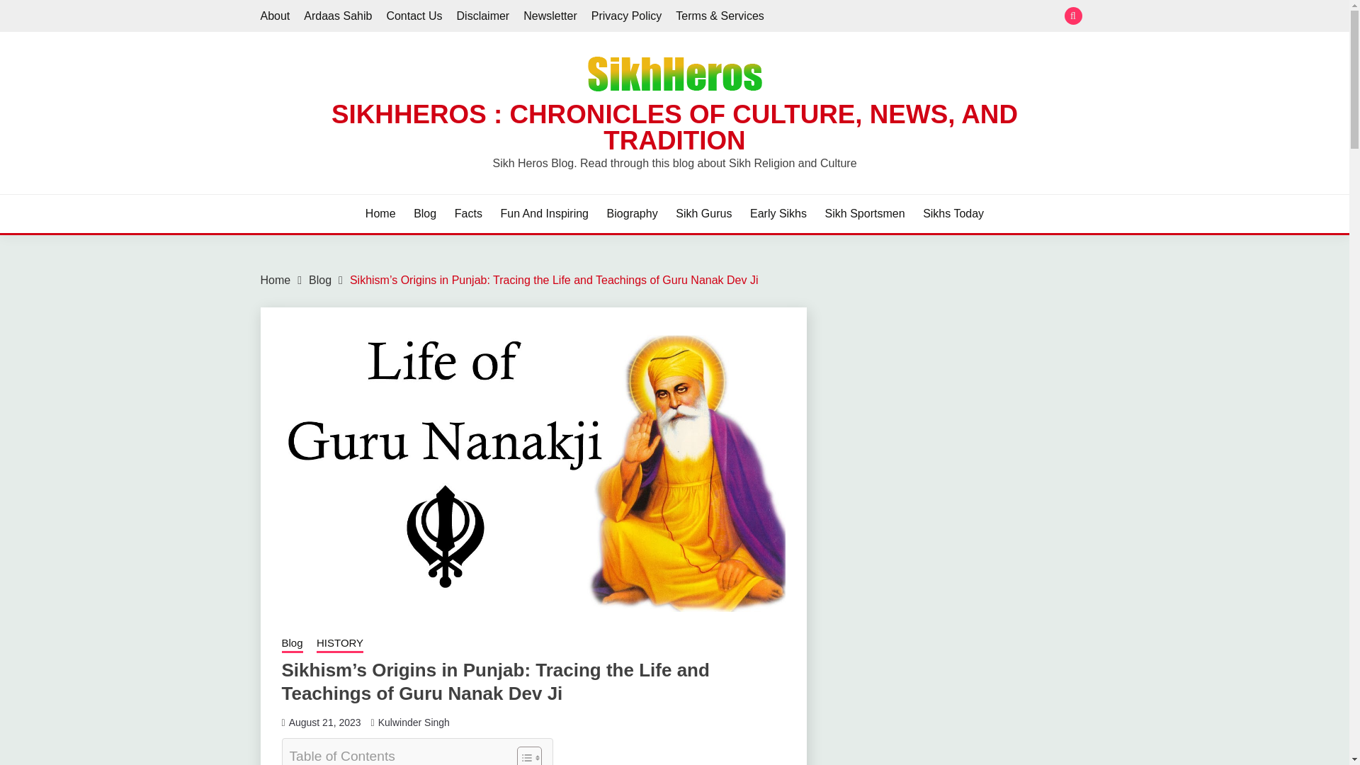 The height and width of the screenshot is (765, 1360). What do you see at coordinates (632, 214) in the screenshot?
I see `Biography` at bounding box center [632, 214].